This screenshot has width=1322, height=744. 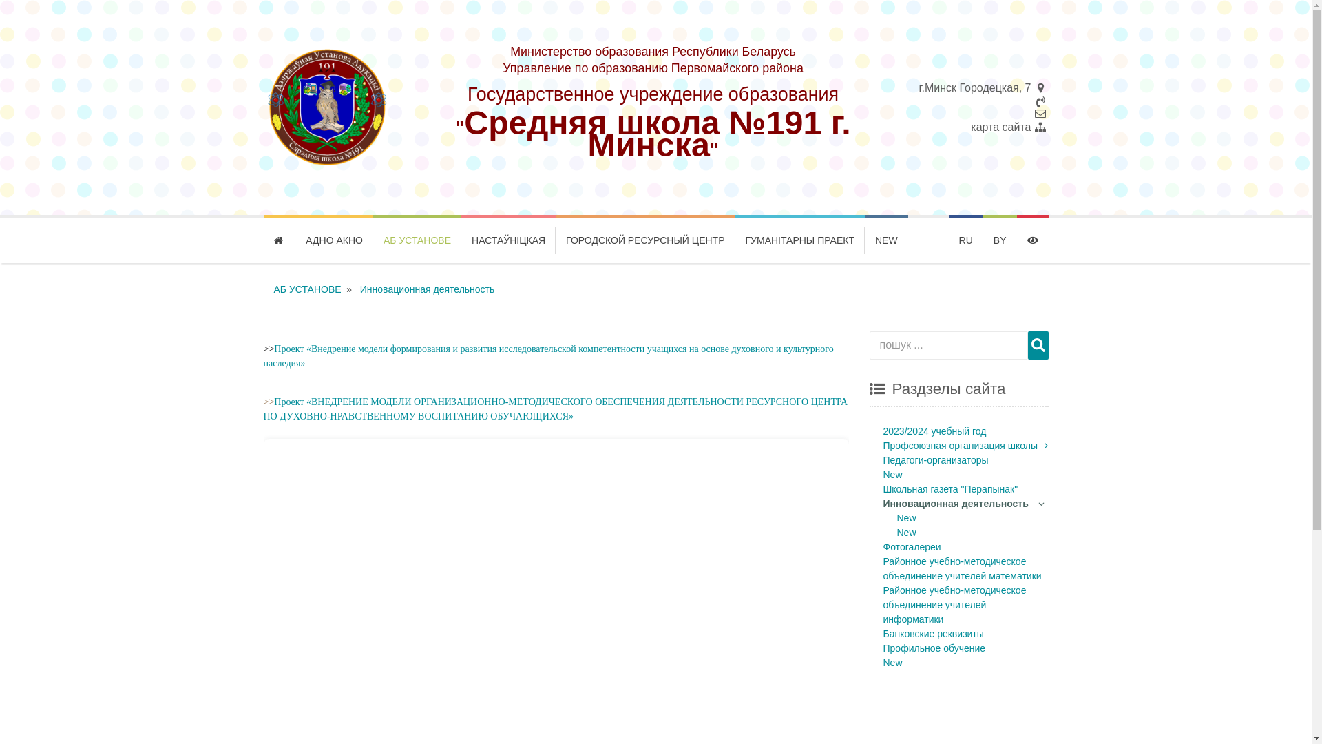 I want to click on NEW, so click(x=887, y=241).